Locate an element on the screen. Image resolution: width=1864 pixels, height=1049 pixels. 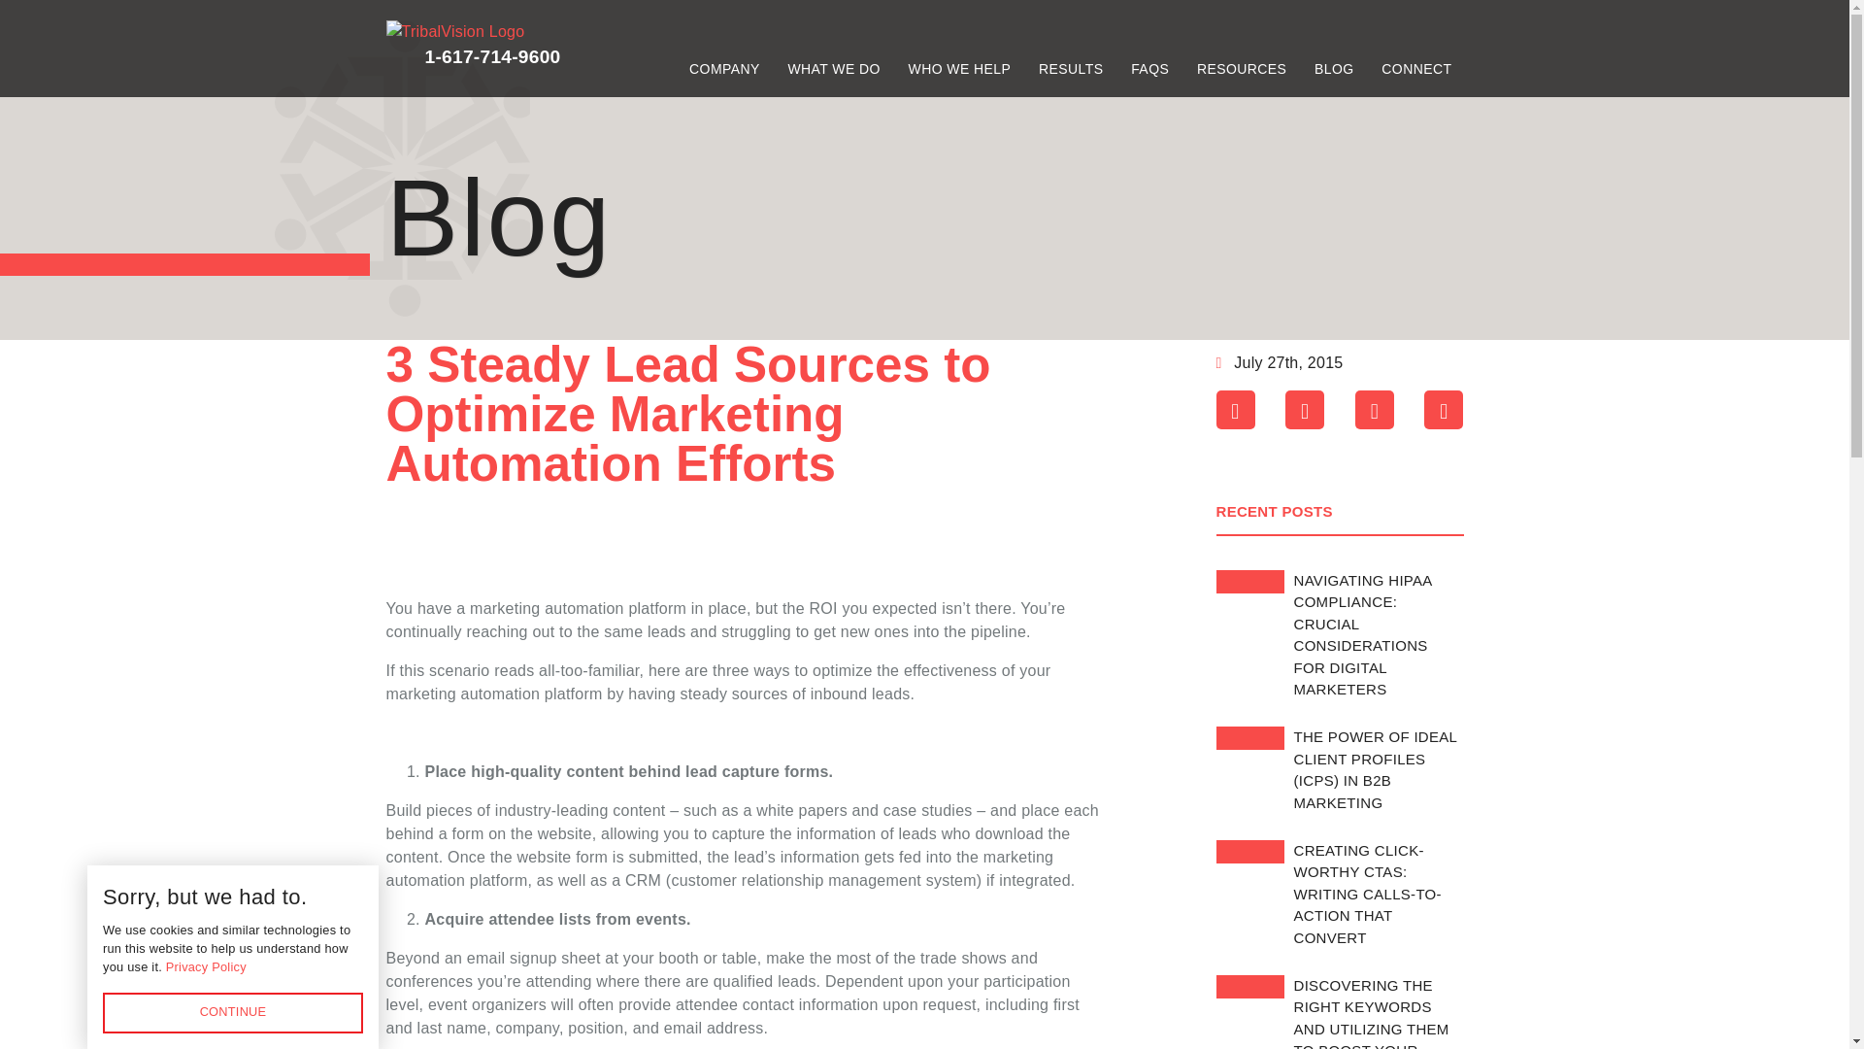
WHAT WE DO is located at coordinates (833, 67).